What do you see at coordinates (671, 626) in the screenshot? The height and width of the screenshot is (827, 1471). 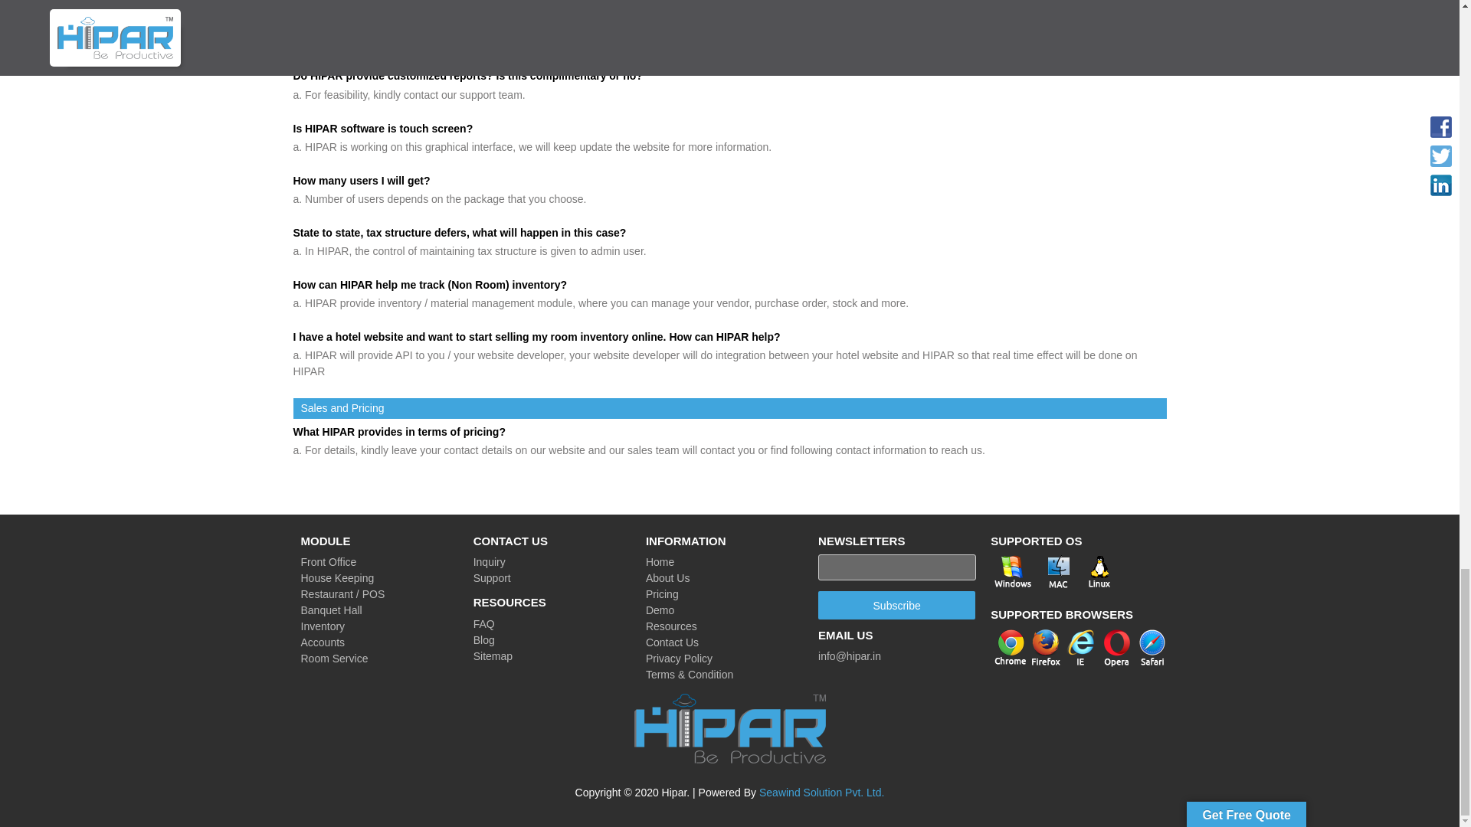 I see `Resources` at bounding box center [671, 626].